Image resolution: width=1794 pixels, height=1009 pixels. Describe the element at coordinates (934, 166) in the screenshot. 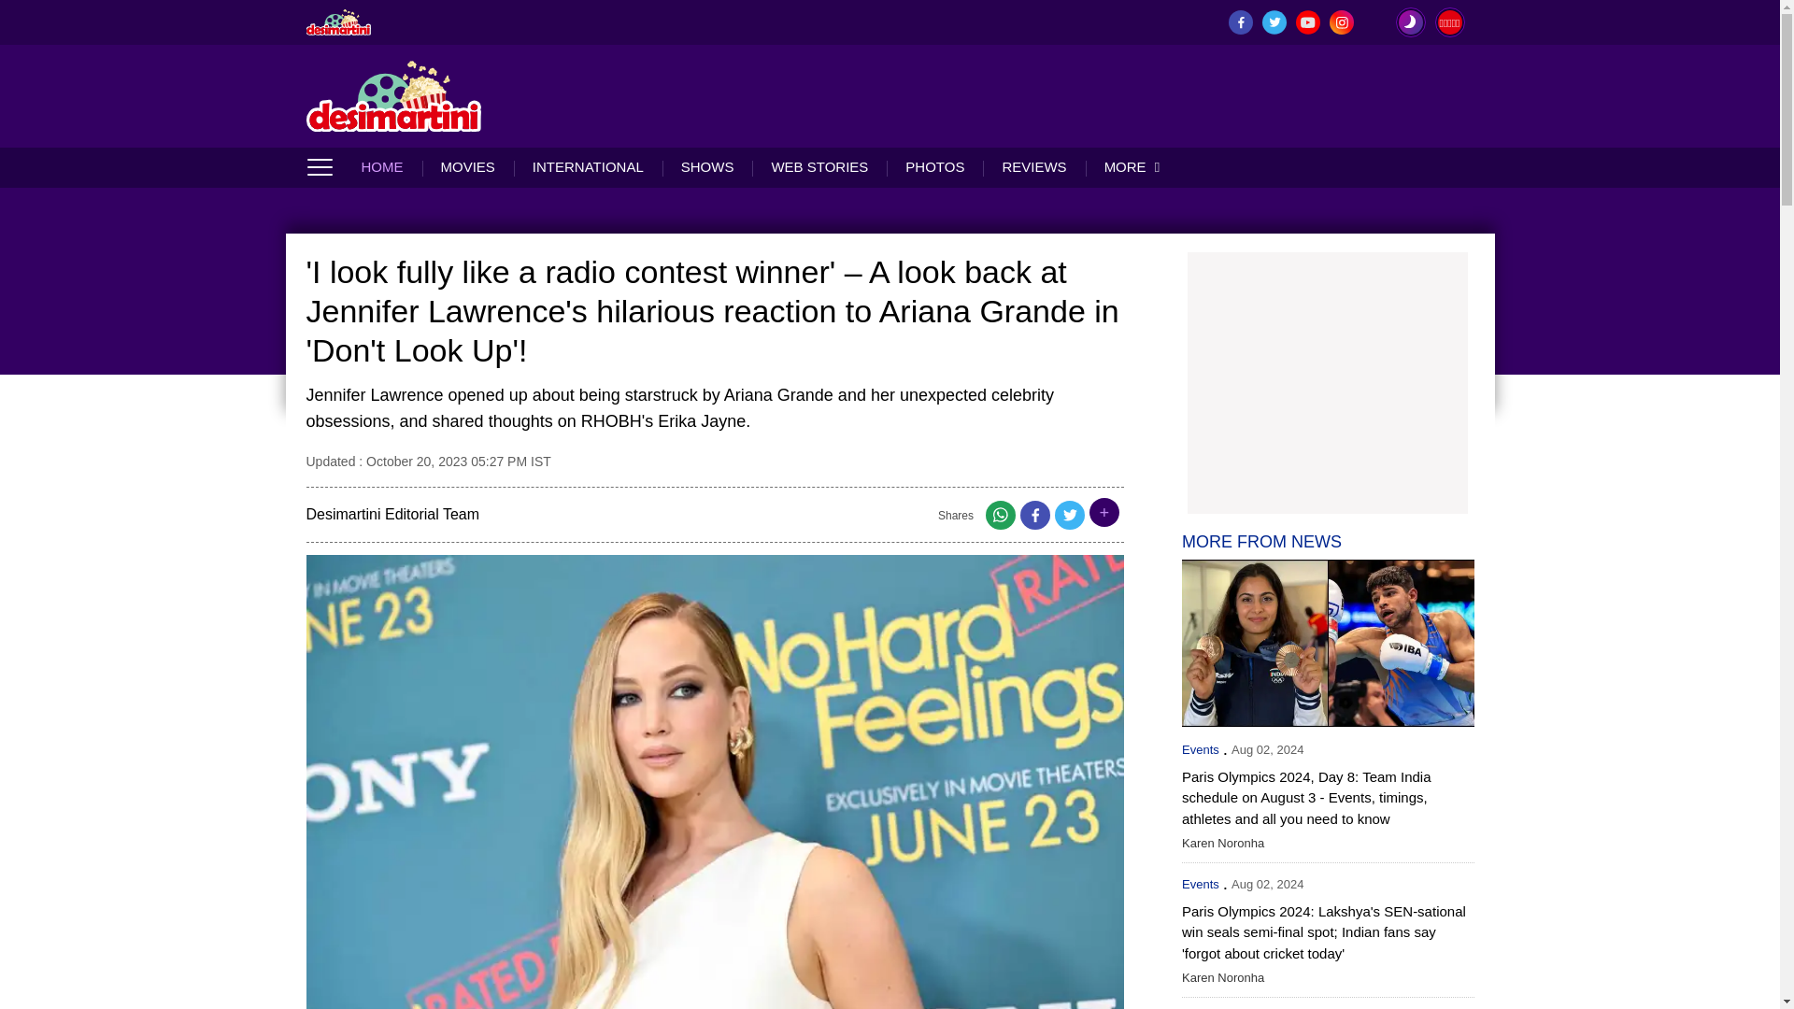

I see `PHOTOS` at that location.